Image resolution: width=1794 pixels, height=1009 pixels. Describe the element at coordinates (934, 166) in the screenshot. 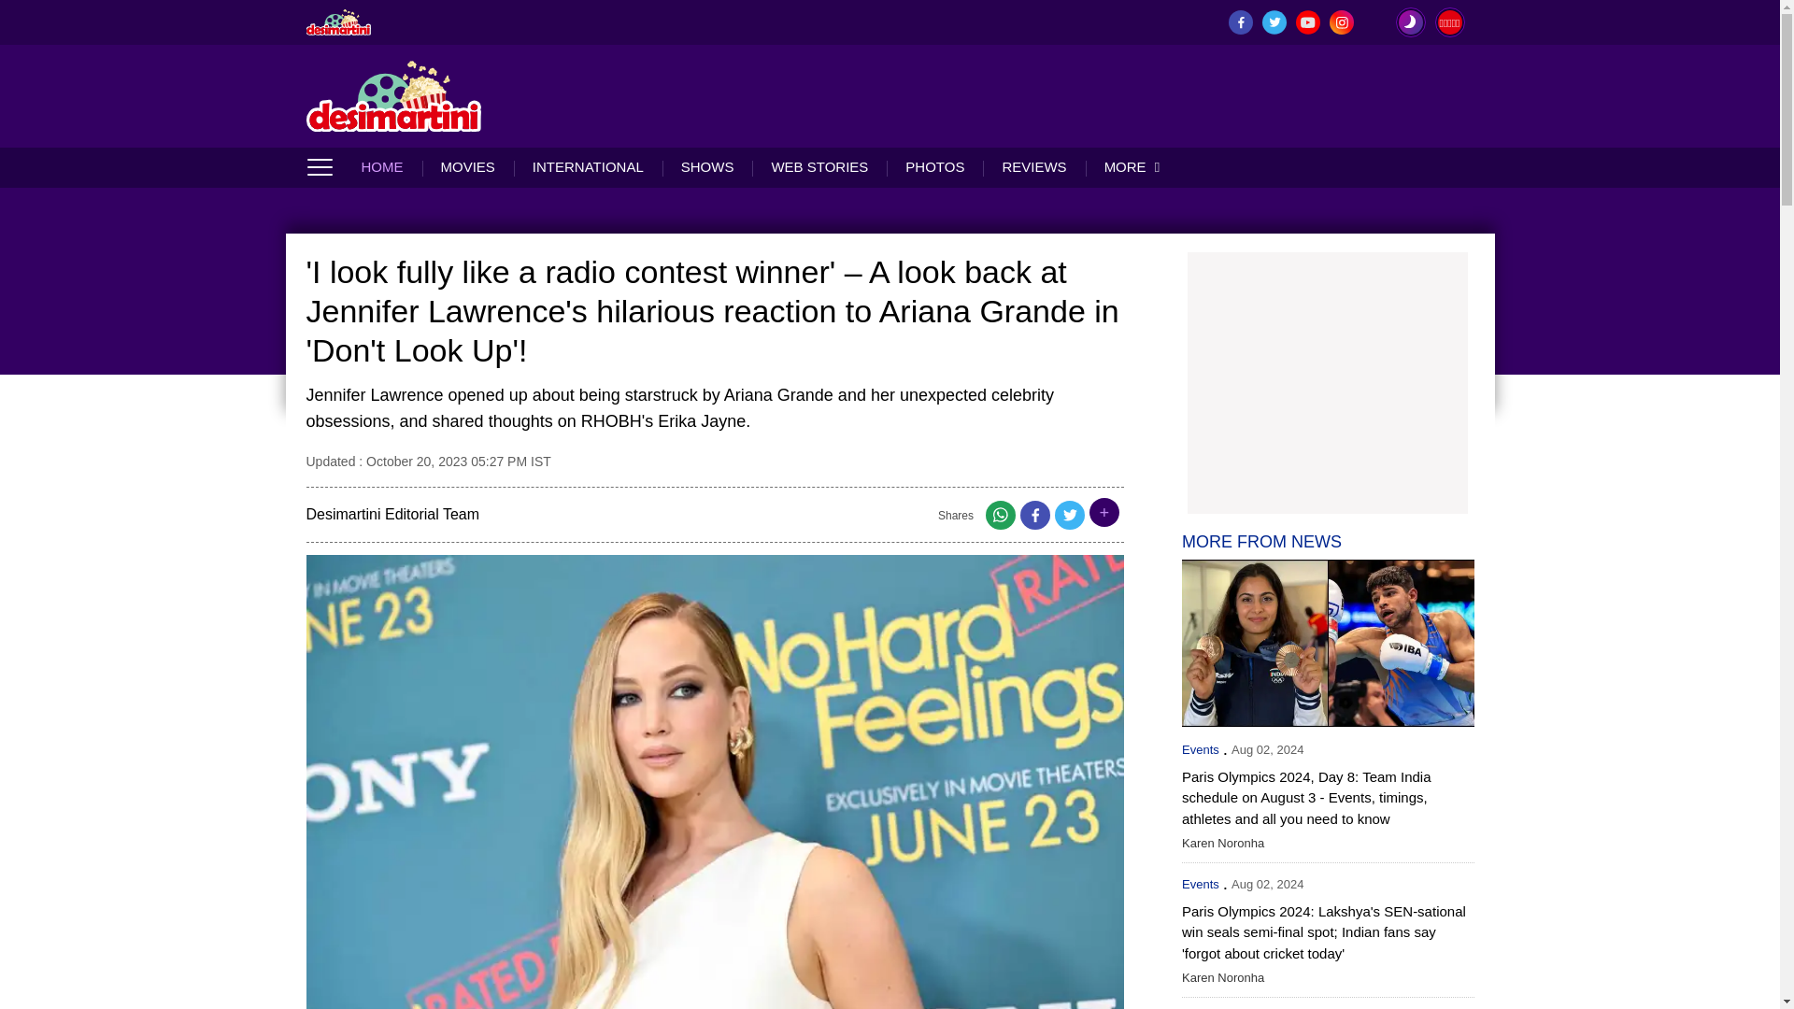

I see `PHOTOS` at that location.